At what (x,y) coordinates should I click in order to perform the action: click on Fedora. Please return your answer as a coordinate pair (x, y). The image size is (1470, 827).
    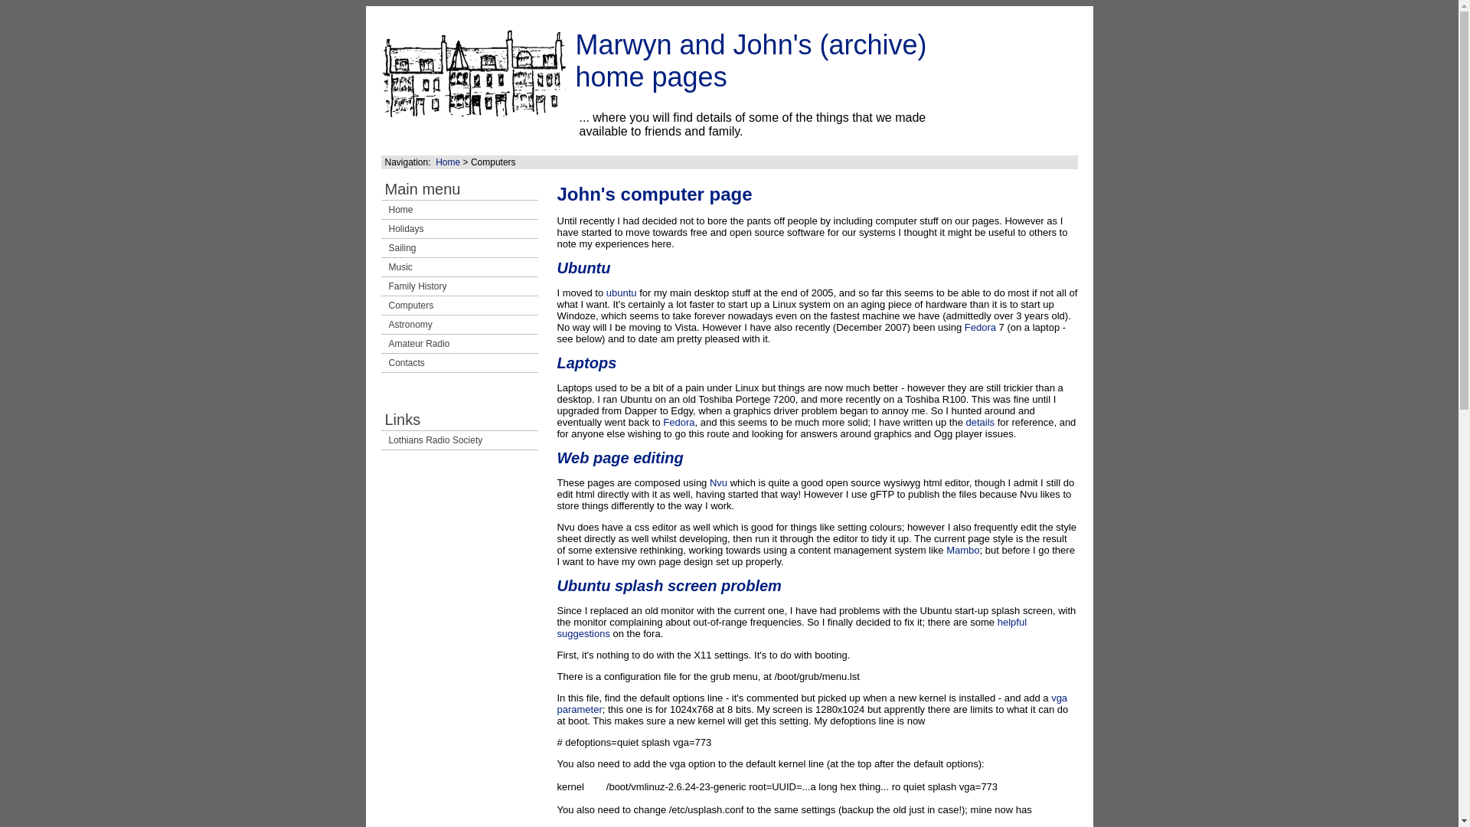
    Looking at the image, I should click on (980, 328).